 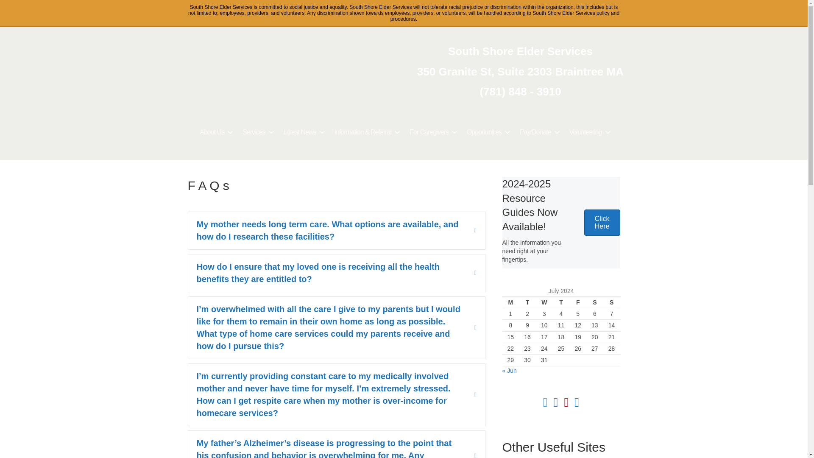 What do you see at coordinates (303, 132) in the screenshot?
I see `Latest News` at bounding box center [303, 132].